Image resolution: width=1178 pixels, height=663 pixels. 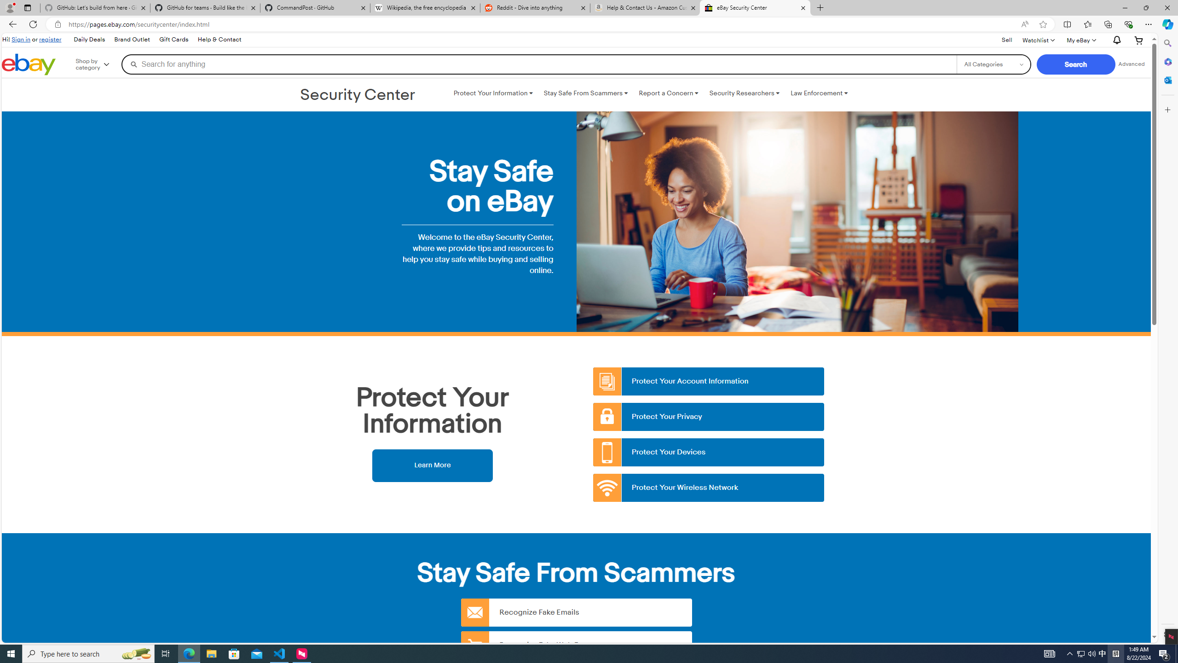 What do you see at coordinates (1167, 110) in the screenshot?
I see `Customize` at bounding box center [1167, 110].